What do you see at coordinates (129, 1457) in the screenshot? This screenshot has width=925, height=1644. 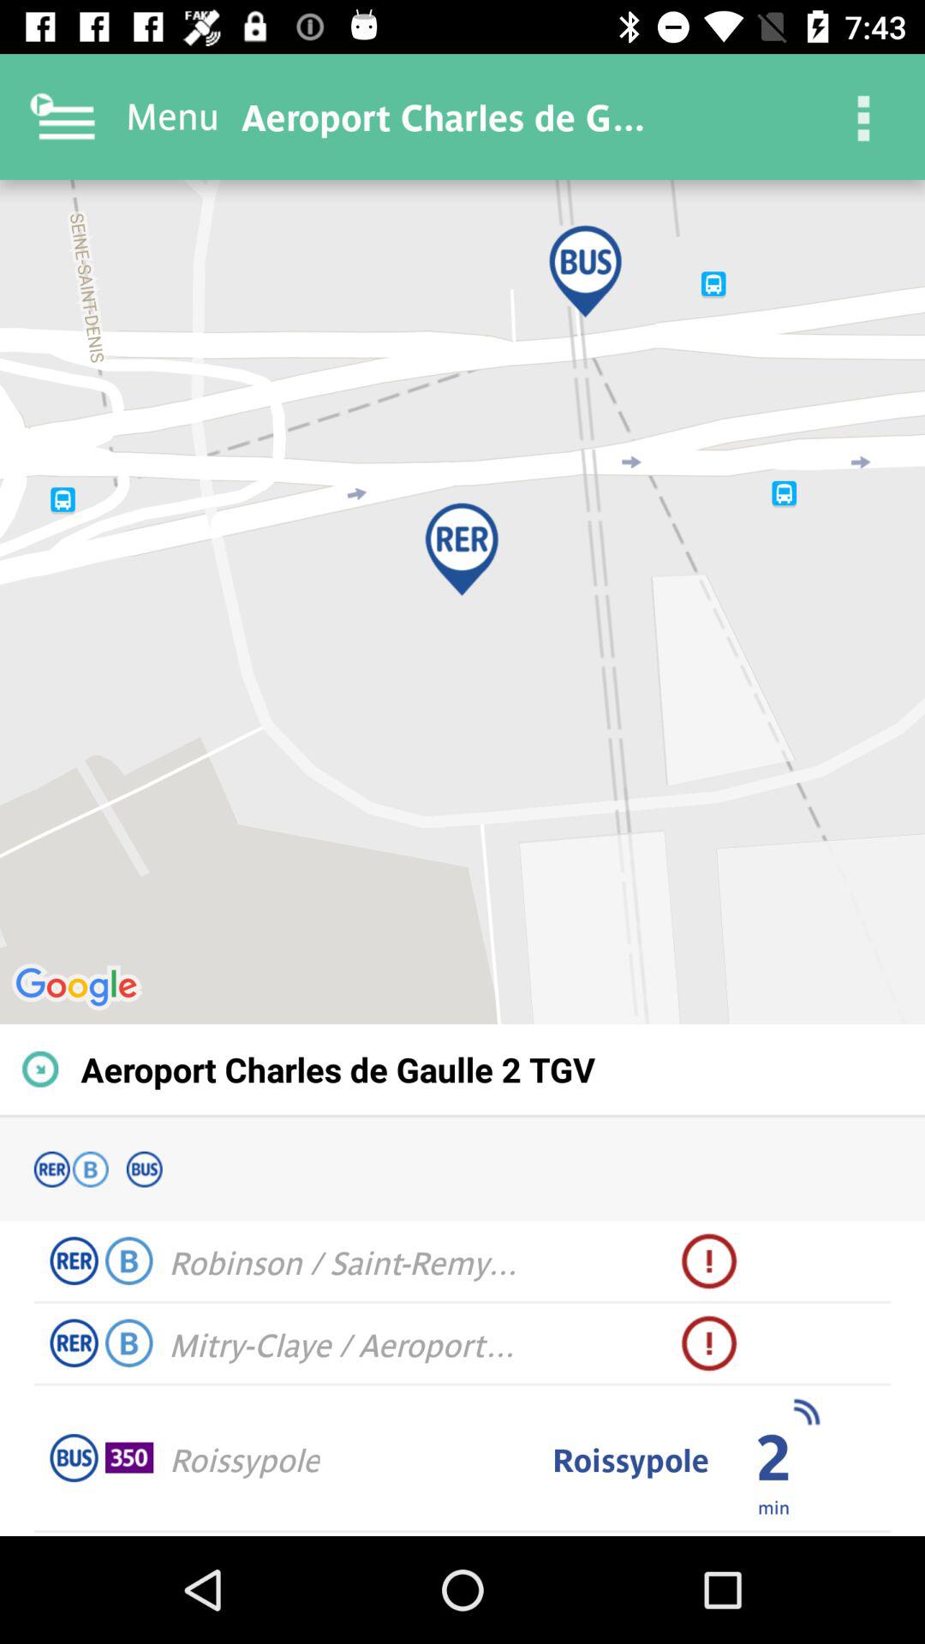 I see `turn on item to the left of roissypole item` at bounding box center [129, 1457].